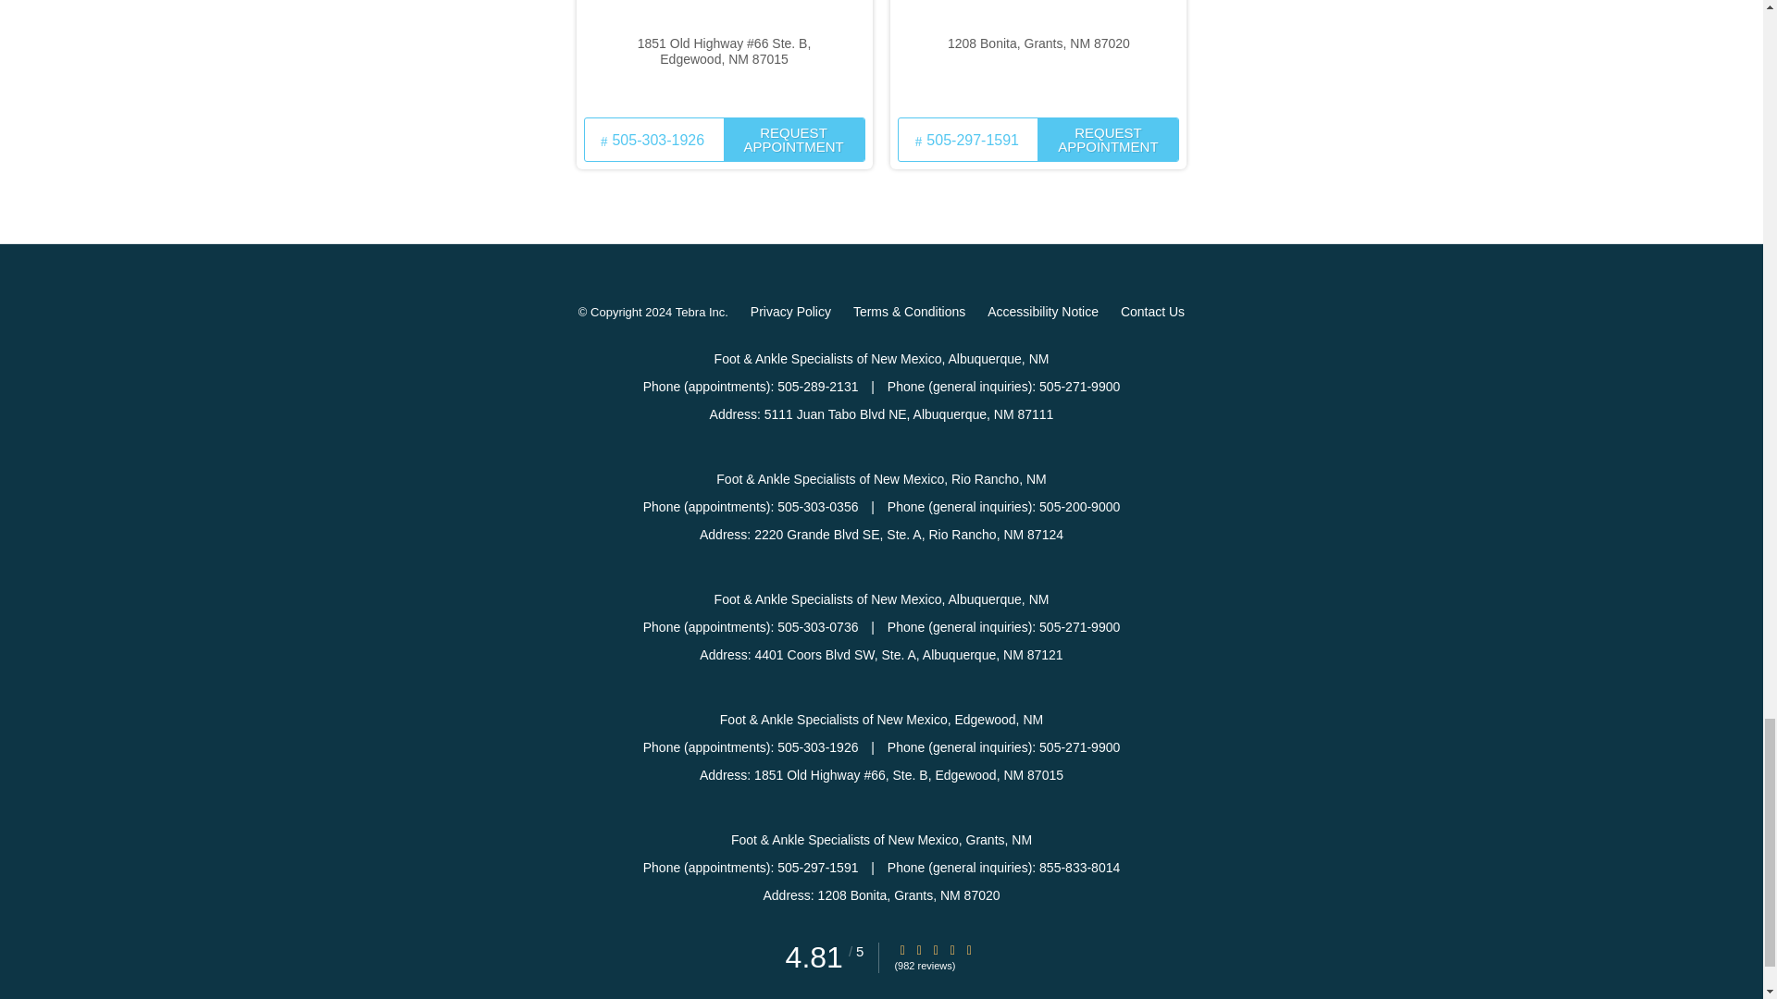  I want to click on Star Rating, so click(969, 949).